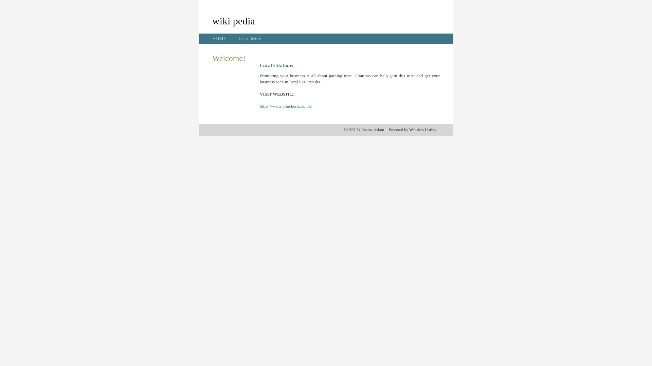  What do you see at coordinates (286, 106) in the screenshot?
I see `https://www.voucherix.co.uk/` at bounding box center [286, 106].